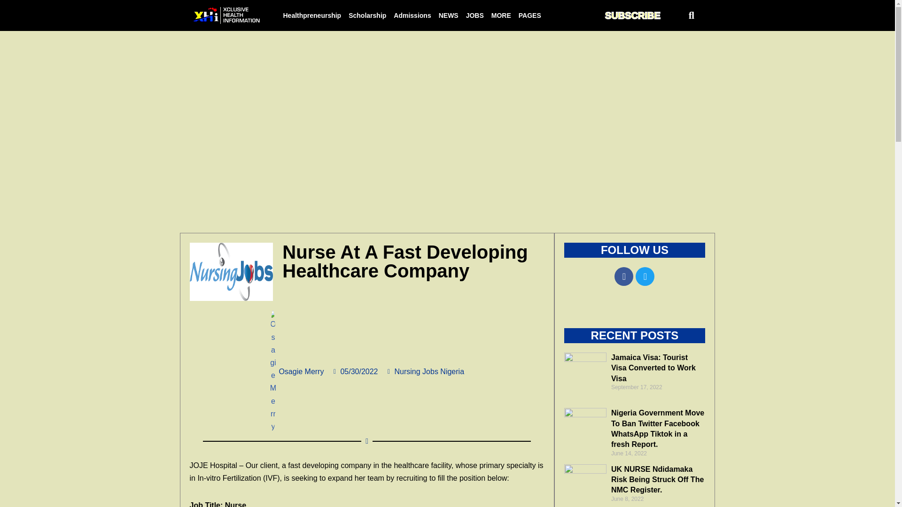  I want to click on Admissions, so click(412, 15).